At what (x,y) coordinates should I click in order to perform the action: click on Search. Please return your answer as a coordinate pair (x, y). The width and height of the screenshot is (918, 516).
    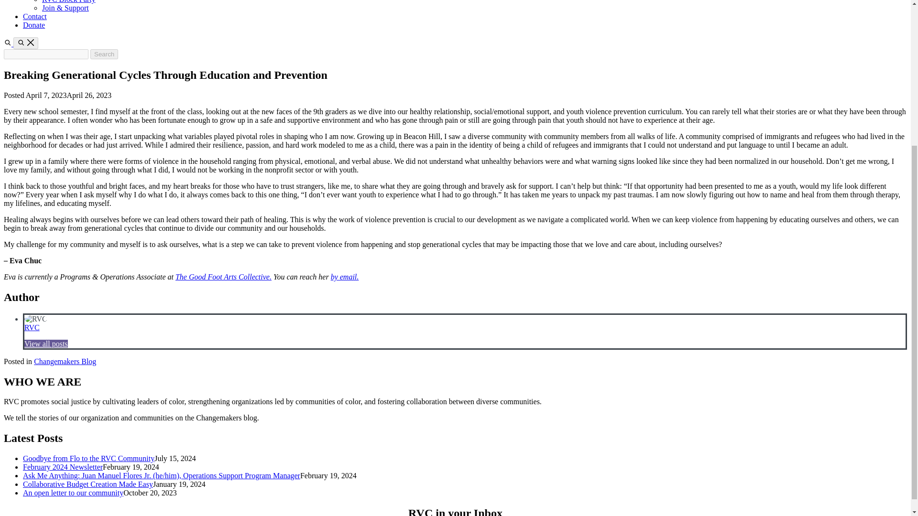
    Looking at the image, I should click on (104, 54).